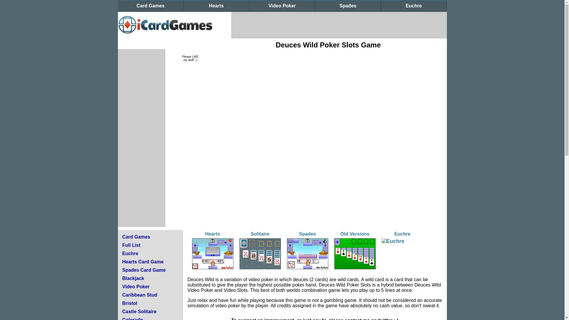 This screenshot has height=320, width=569. What do you see at coordinates (133, 278) in the screenshot?
I see `Blackjack` at bounding box center [133, 278].